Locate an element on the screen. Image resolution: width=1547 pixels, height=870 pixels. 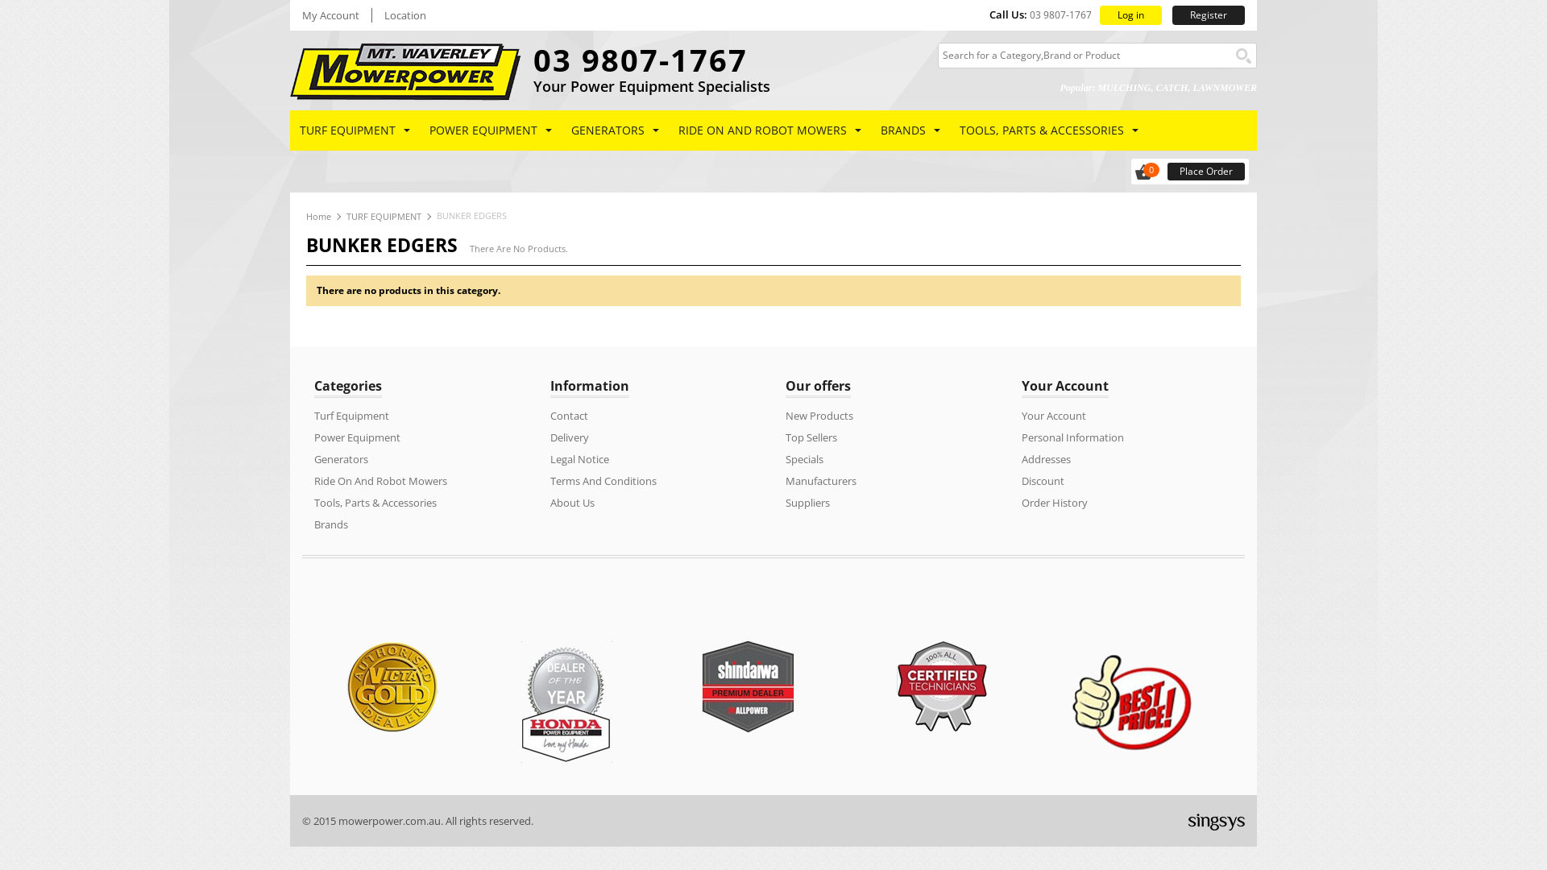
Top Sellers is located at coordinates (811, 437).